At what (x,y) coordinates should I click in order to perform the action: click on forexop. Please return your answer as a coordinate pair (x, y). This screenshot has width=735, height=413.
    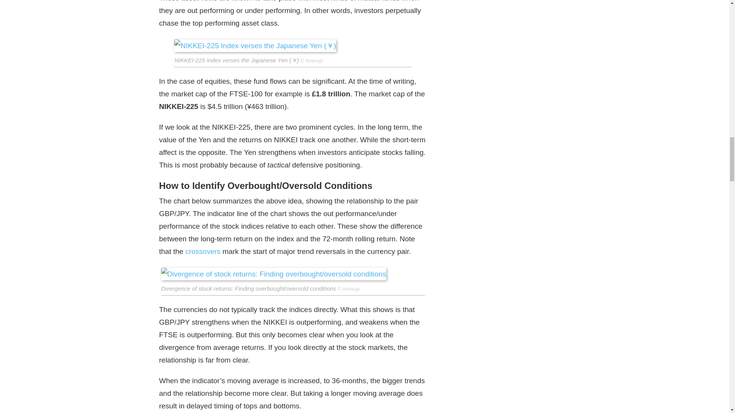
    Looking at the image, I should click on (351, 289).